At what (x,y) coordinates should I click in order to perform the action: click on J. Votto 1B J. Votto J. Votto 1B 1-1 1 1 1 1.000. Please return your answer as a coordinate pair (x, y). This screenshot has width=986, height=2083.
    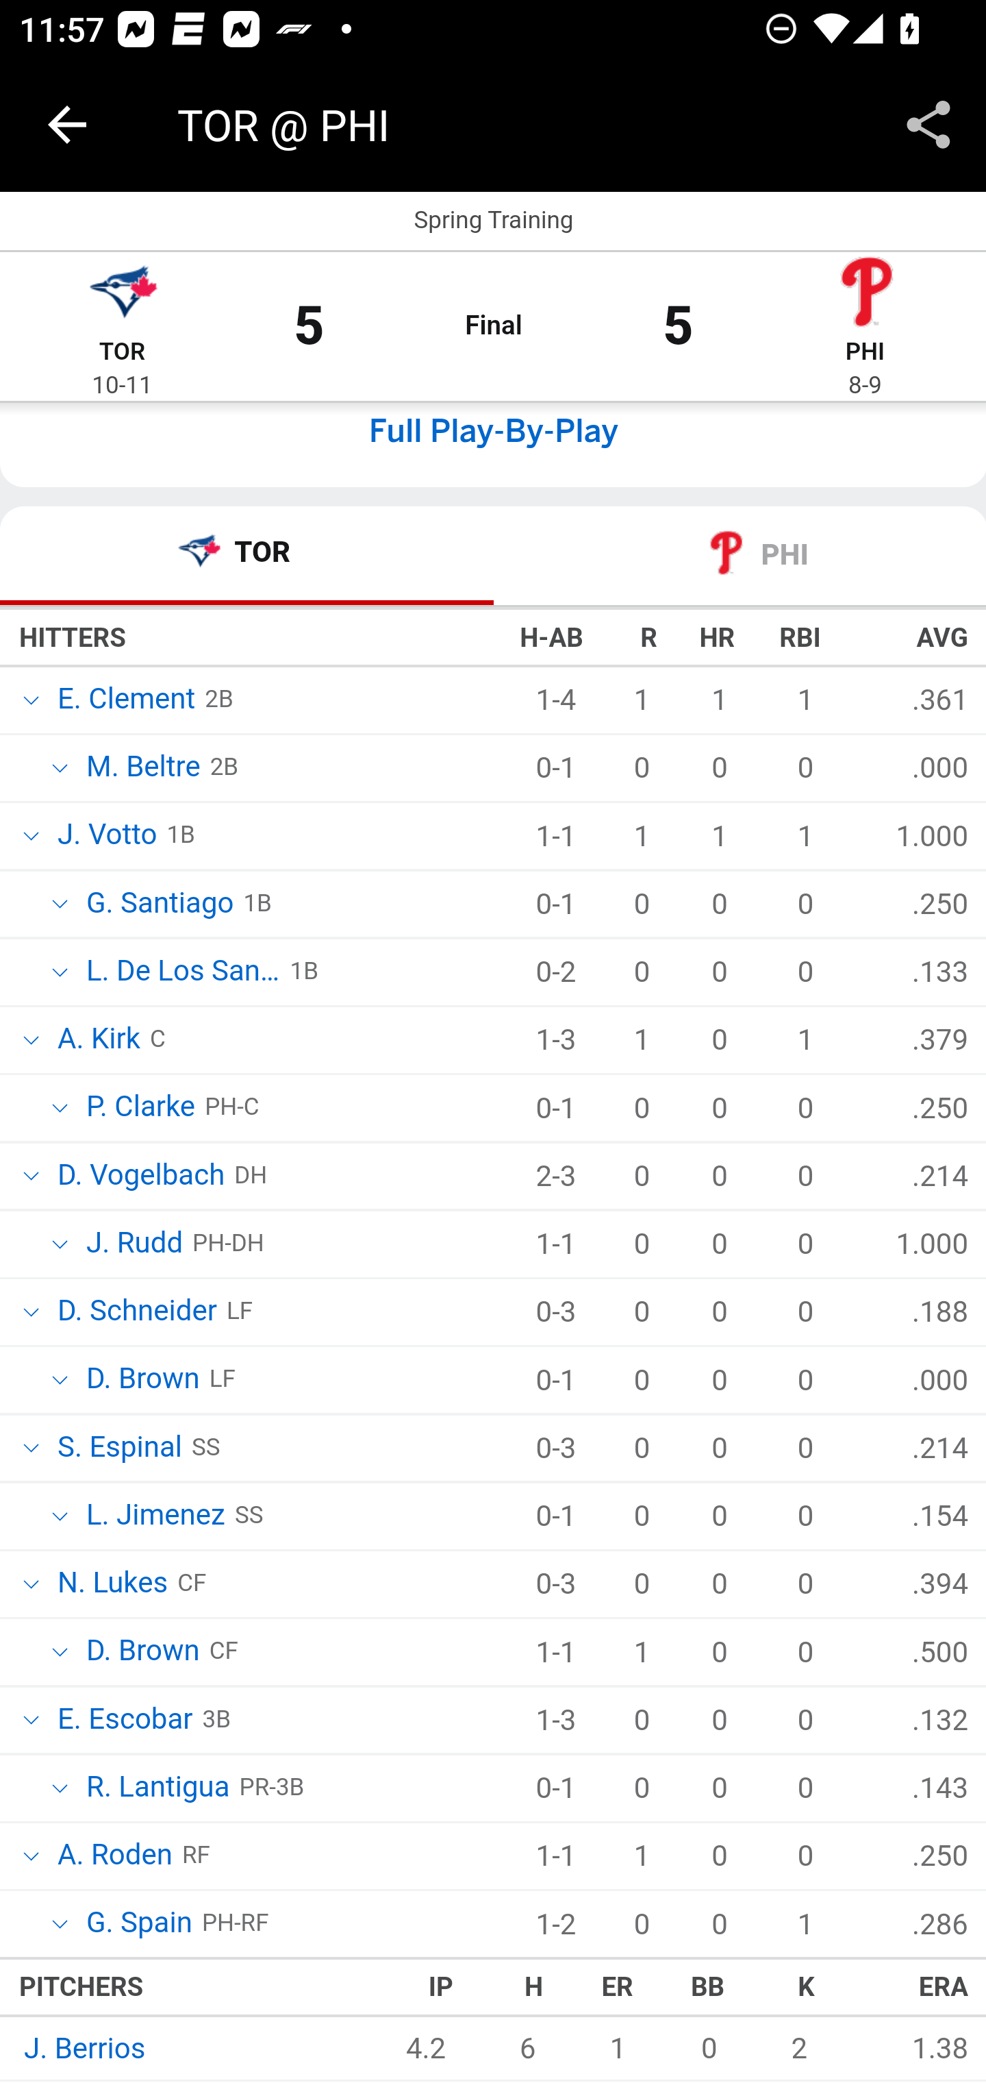
    Looking at the image, I should click on (493, 838).